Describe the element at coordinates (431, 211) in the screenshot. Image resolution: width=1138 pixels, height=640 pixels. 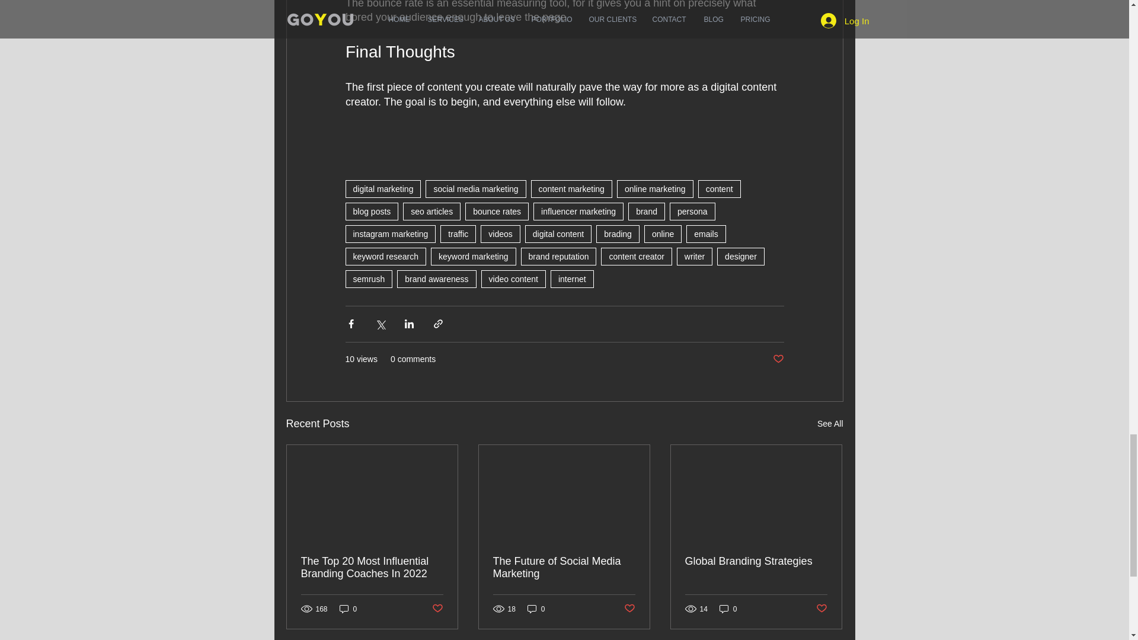
I see `seo articles` at that location.